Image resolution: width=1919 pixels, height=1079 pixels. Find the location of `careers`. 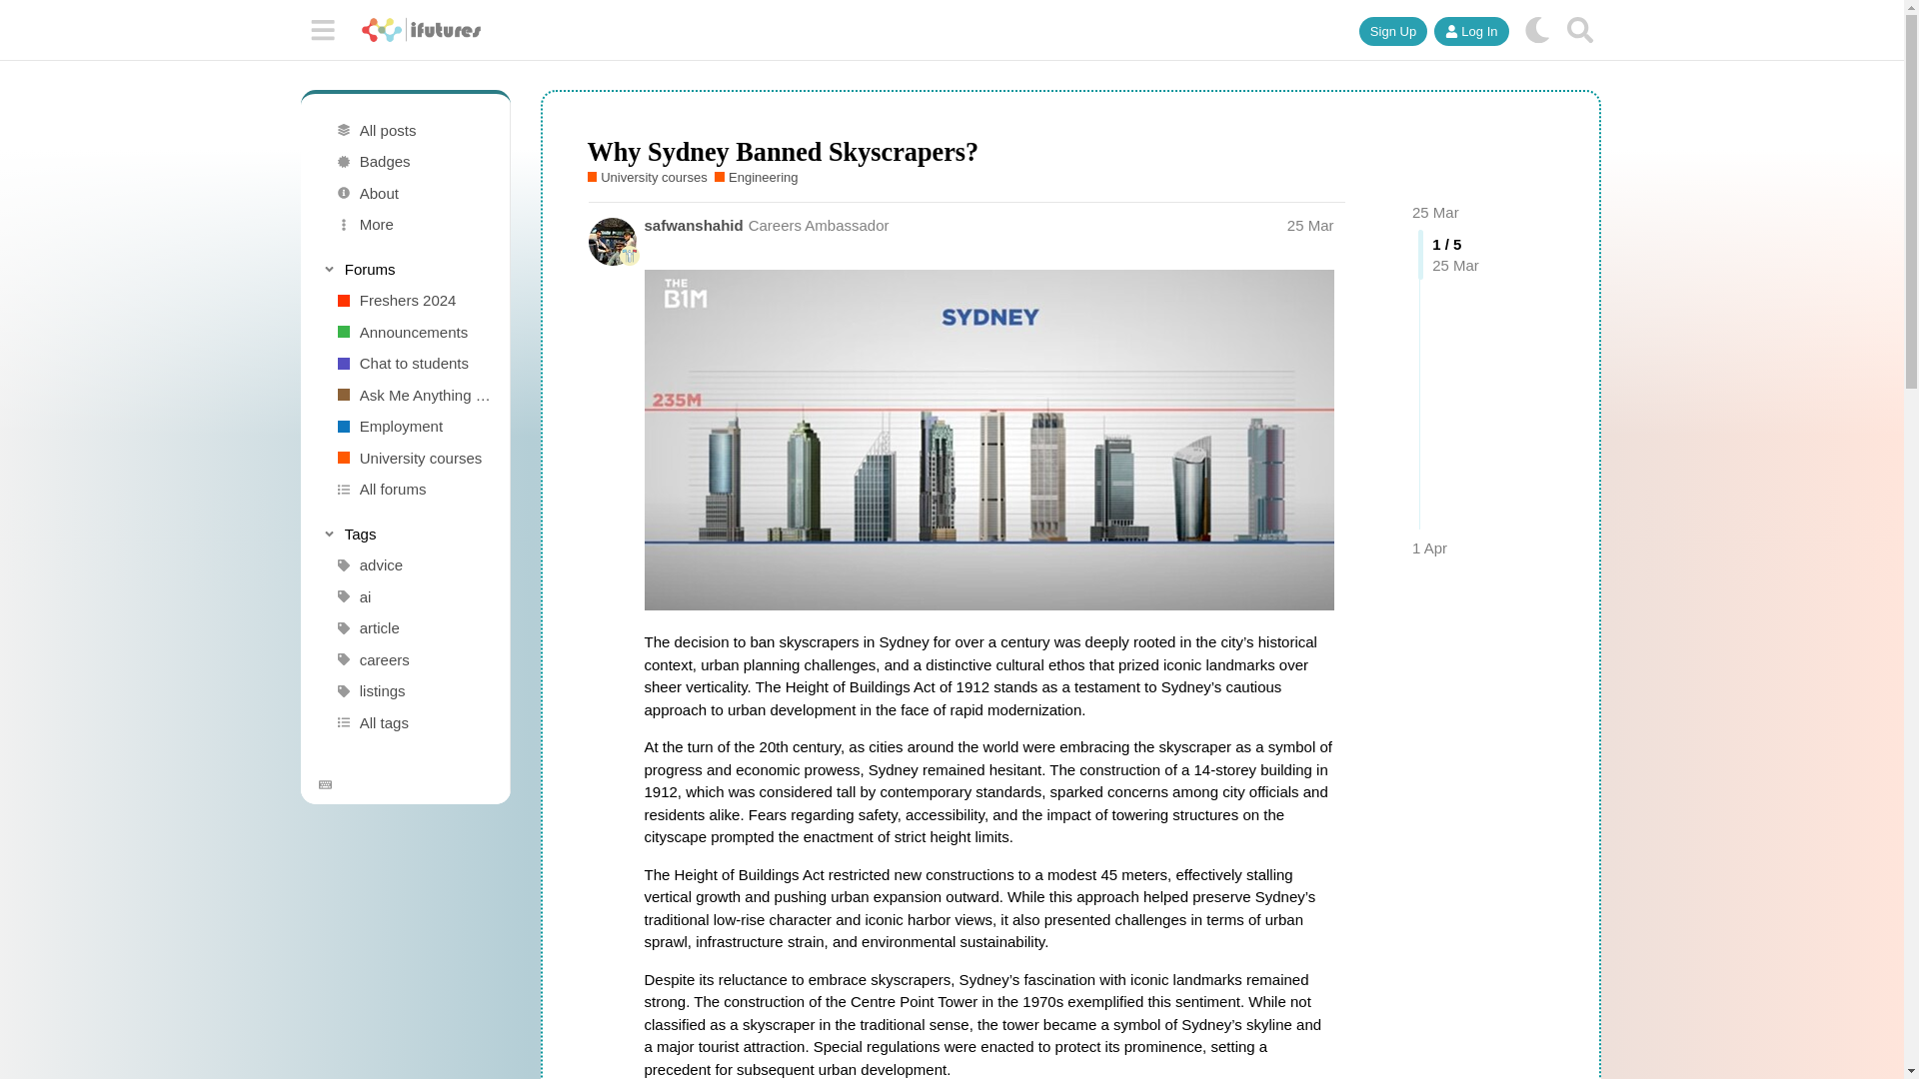

careers is located at coordinates (413, 659).